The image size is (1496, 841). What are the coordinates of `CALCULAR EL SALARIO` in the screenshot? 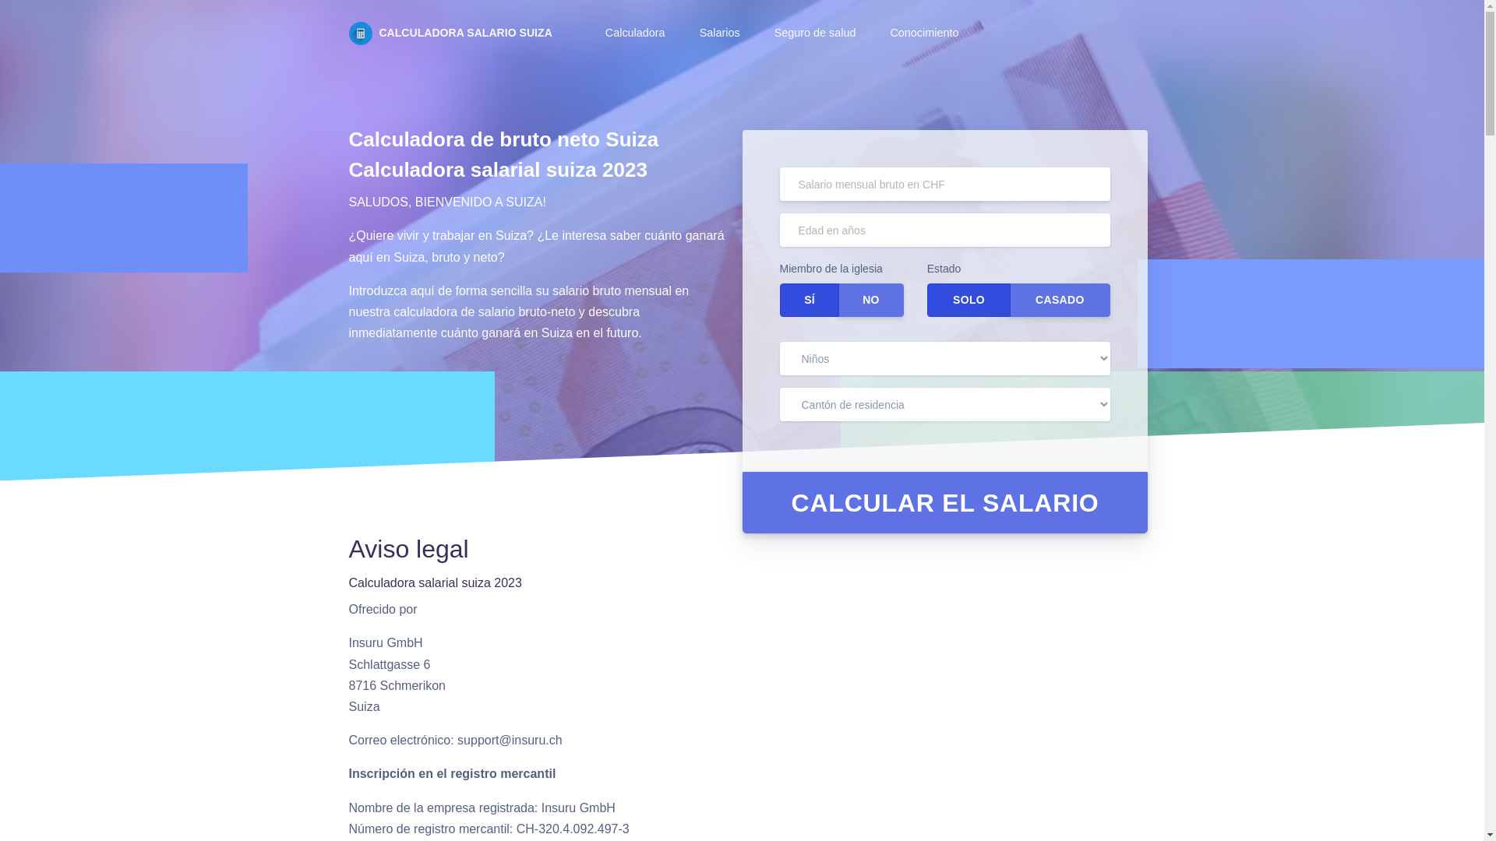 It's located at (944, 503).